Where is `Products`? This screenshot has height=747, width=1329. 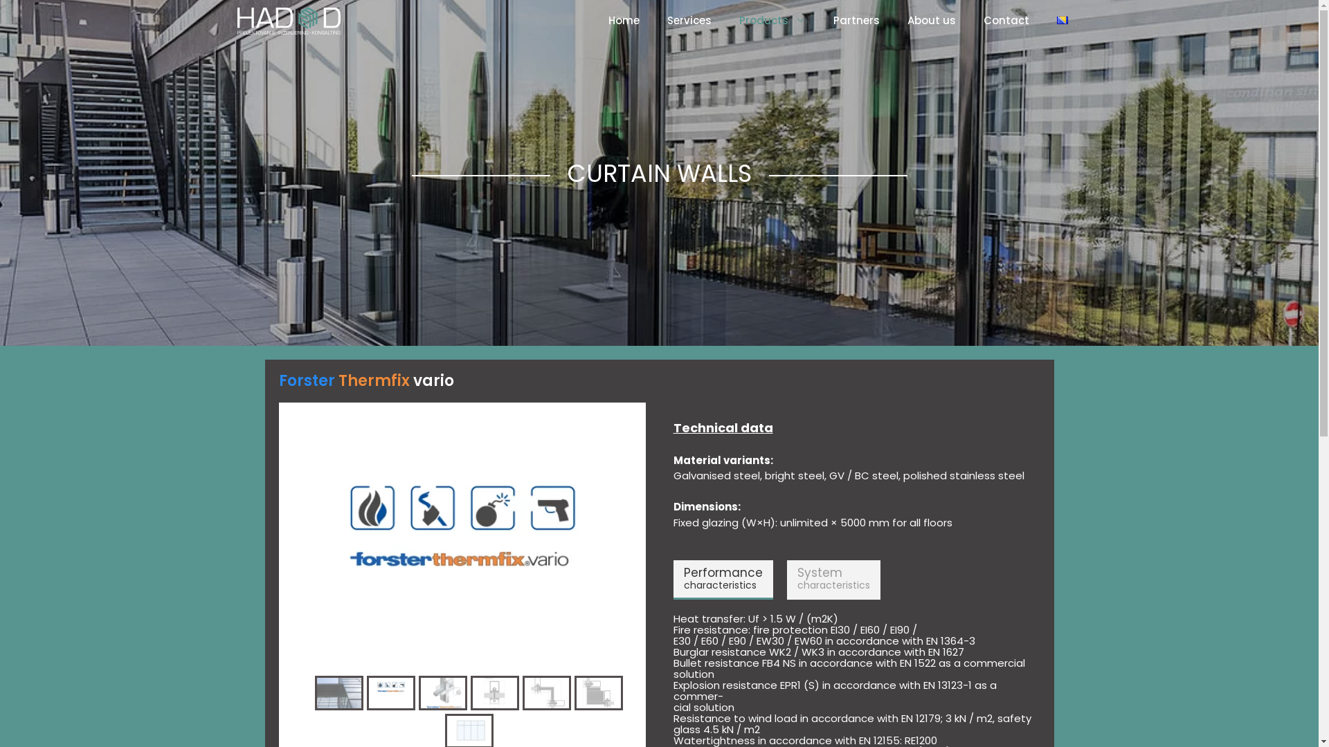
Products is located at coordinates (772, 21).